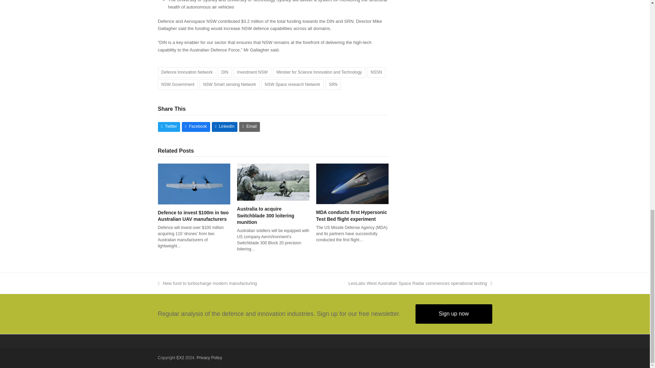  What do you see at coordinates (224, 72) in the screenshot?
I see `DIN` at bounding box center [224, 72].